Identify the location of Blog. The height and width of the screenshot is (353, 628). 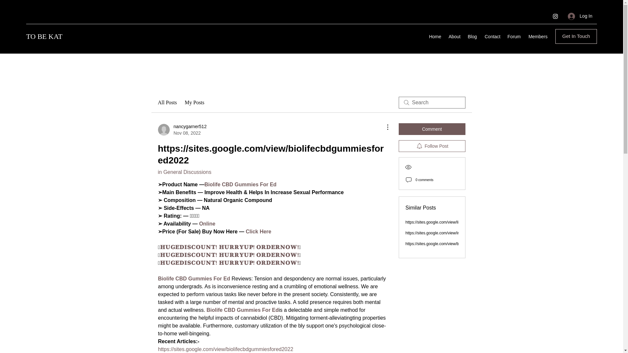
(184, 172).